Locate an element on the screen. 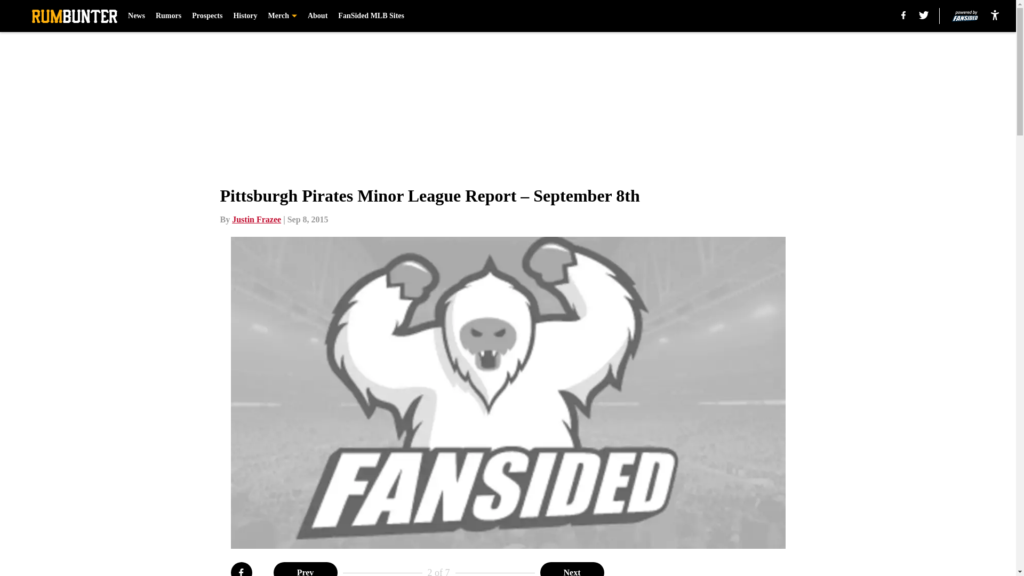 This screenshot has height=576, width=1024. History is located at coordinates (245, 16).